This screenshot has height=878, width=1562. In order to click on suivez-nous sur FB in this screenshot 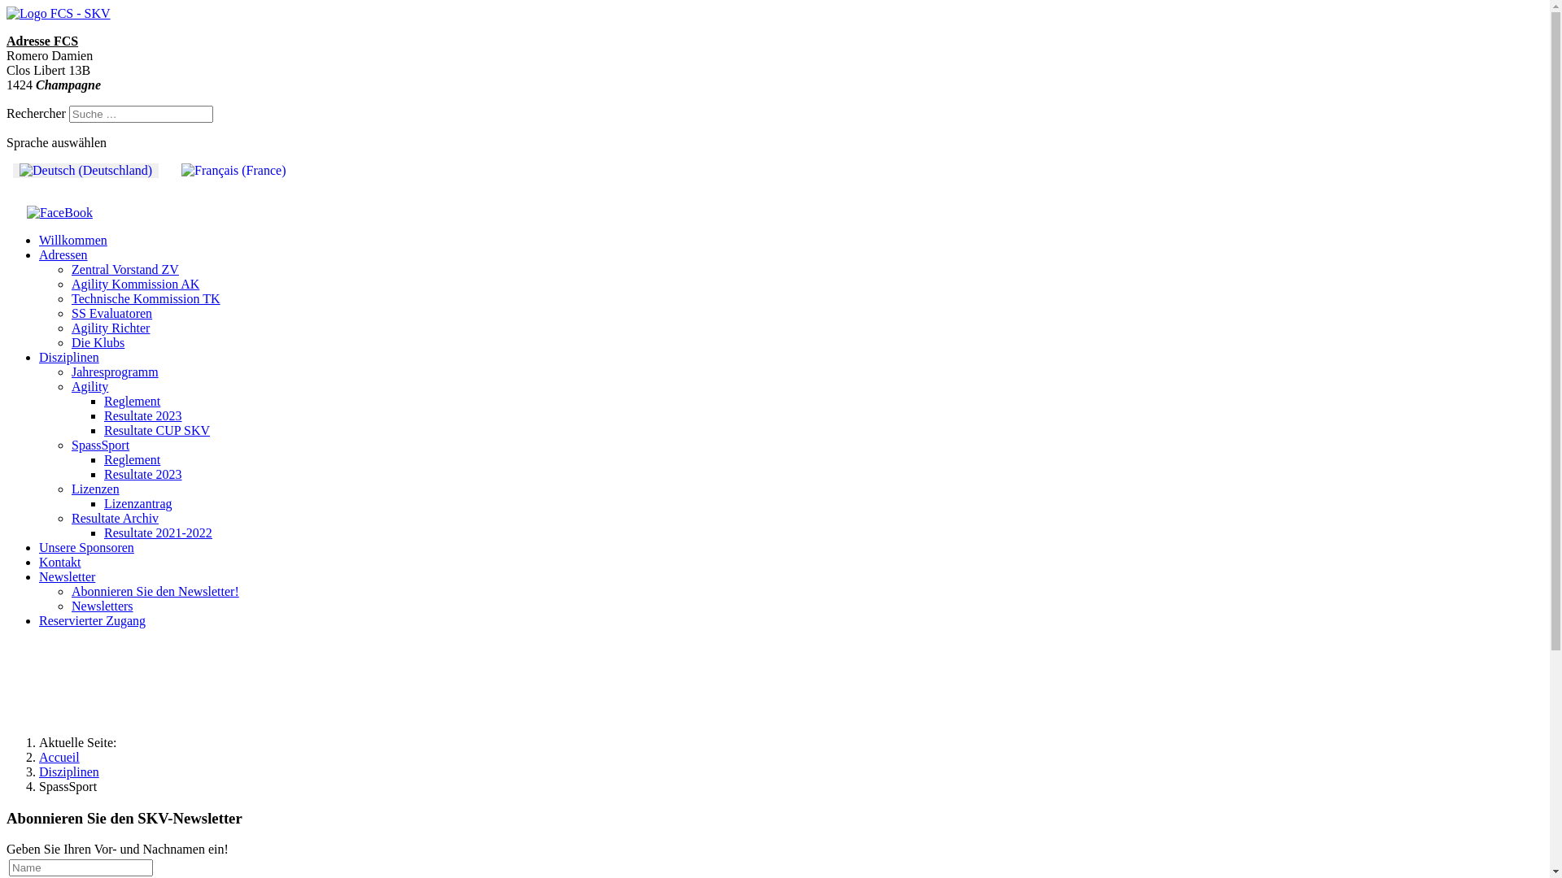, I will do `click(60, 219)`.